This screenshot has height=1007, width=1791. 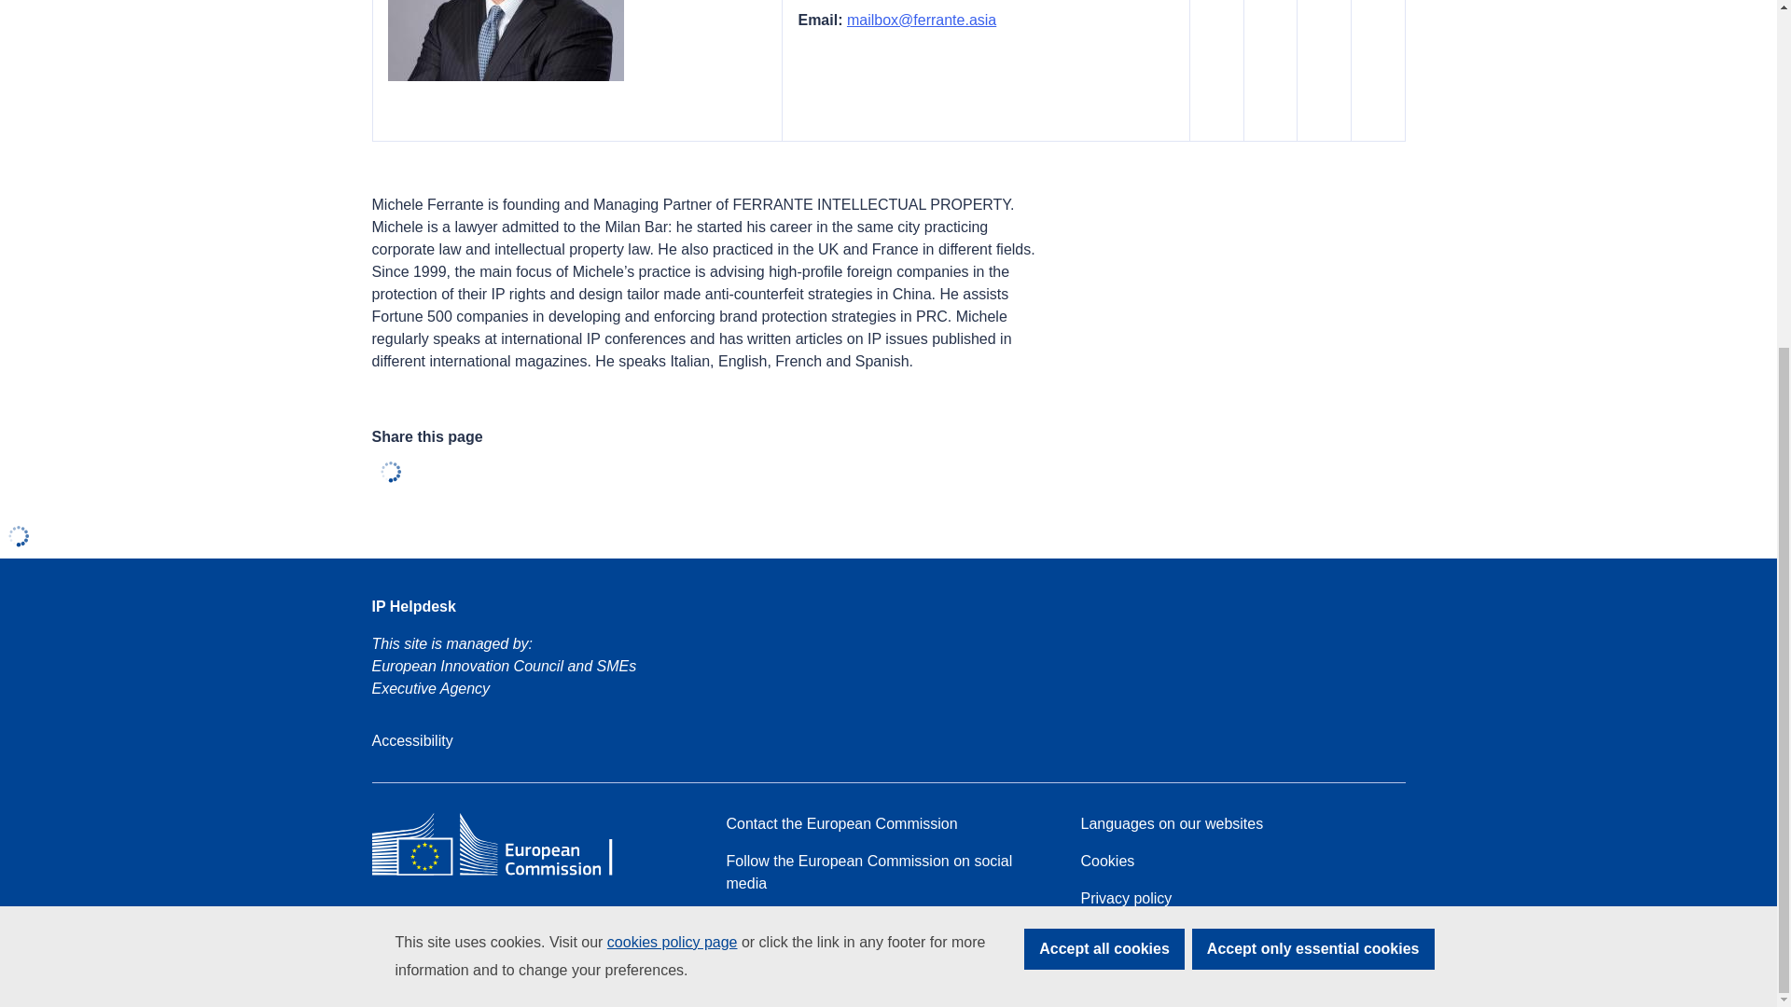 I want to click on Accept only essential cookies, so click(x=1313, y=429).